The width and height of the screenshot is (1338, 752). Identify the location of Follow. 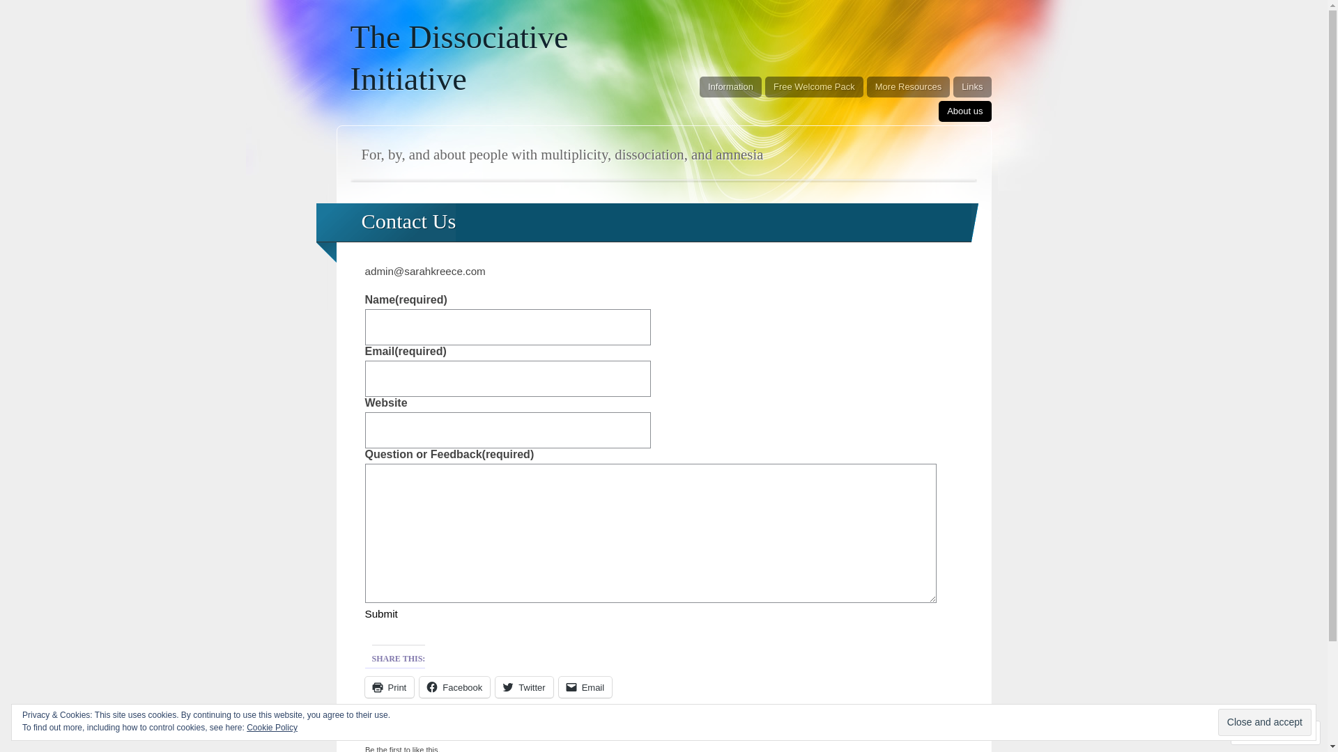
(1263, 733).